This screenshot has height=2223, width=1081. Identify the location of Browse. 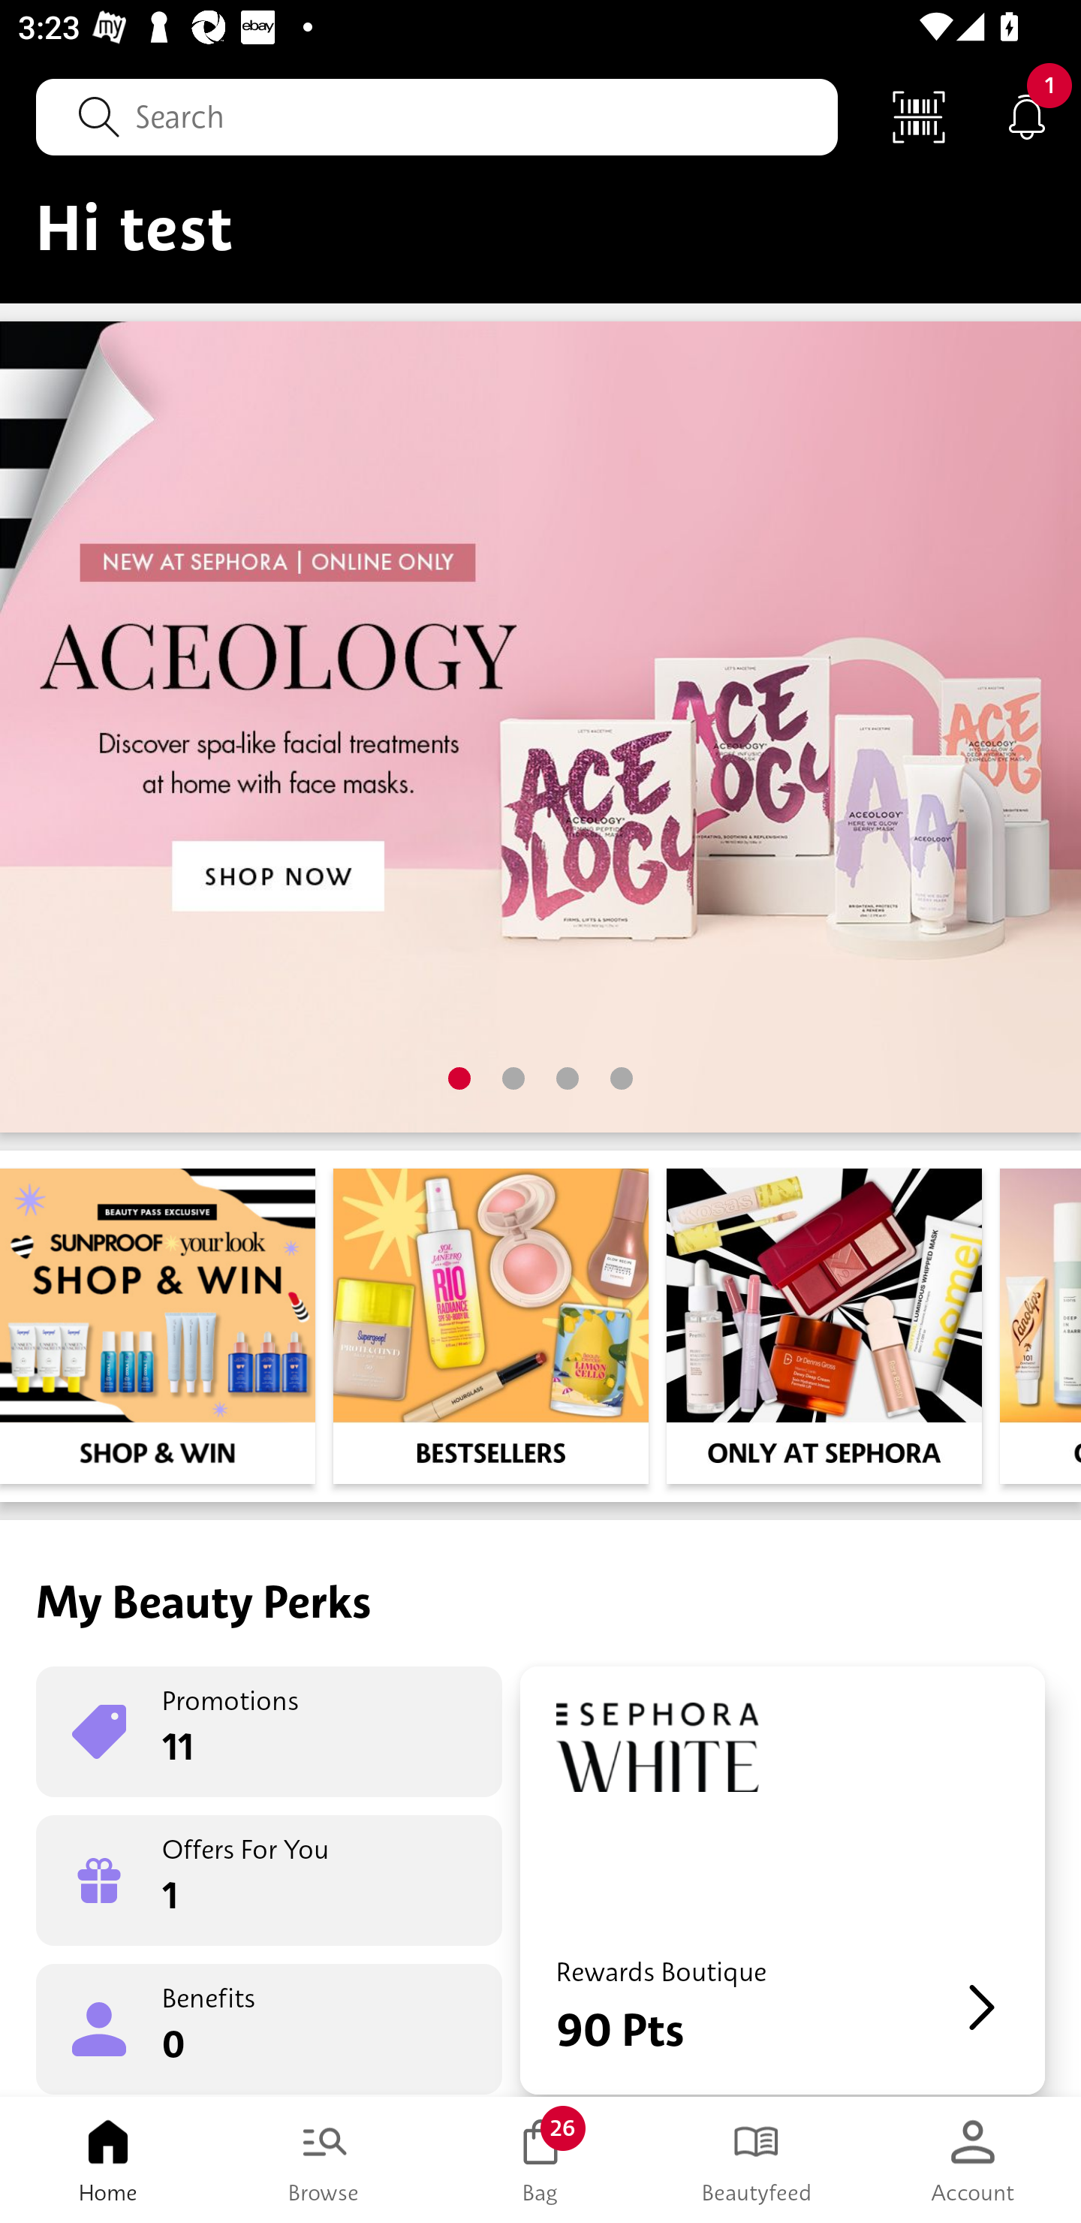
(324, 2160).